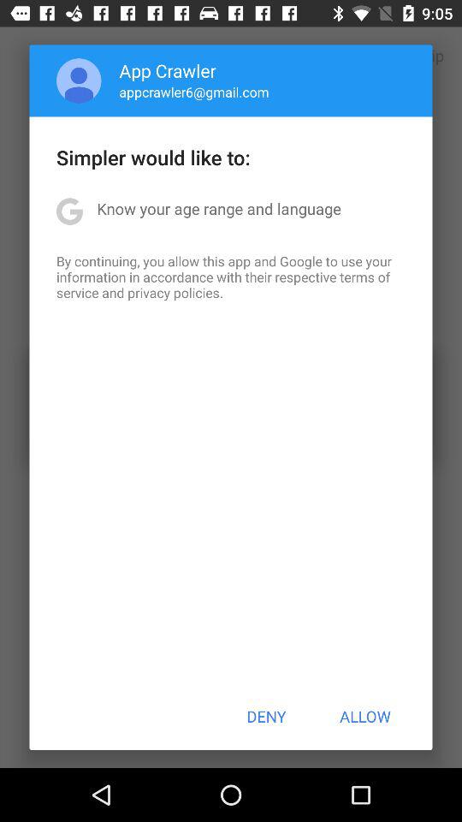 This screenshot has height=822, width=462. I want to click on open app below the by continuing you icon, so click(266, 716).